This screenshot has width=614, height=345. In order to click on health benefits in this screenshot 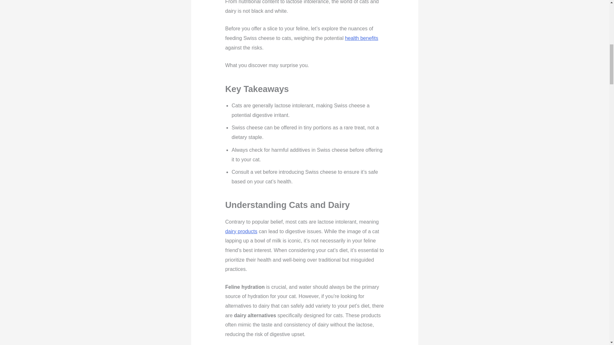, I will do `click(361, 38)`.